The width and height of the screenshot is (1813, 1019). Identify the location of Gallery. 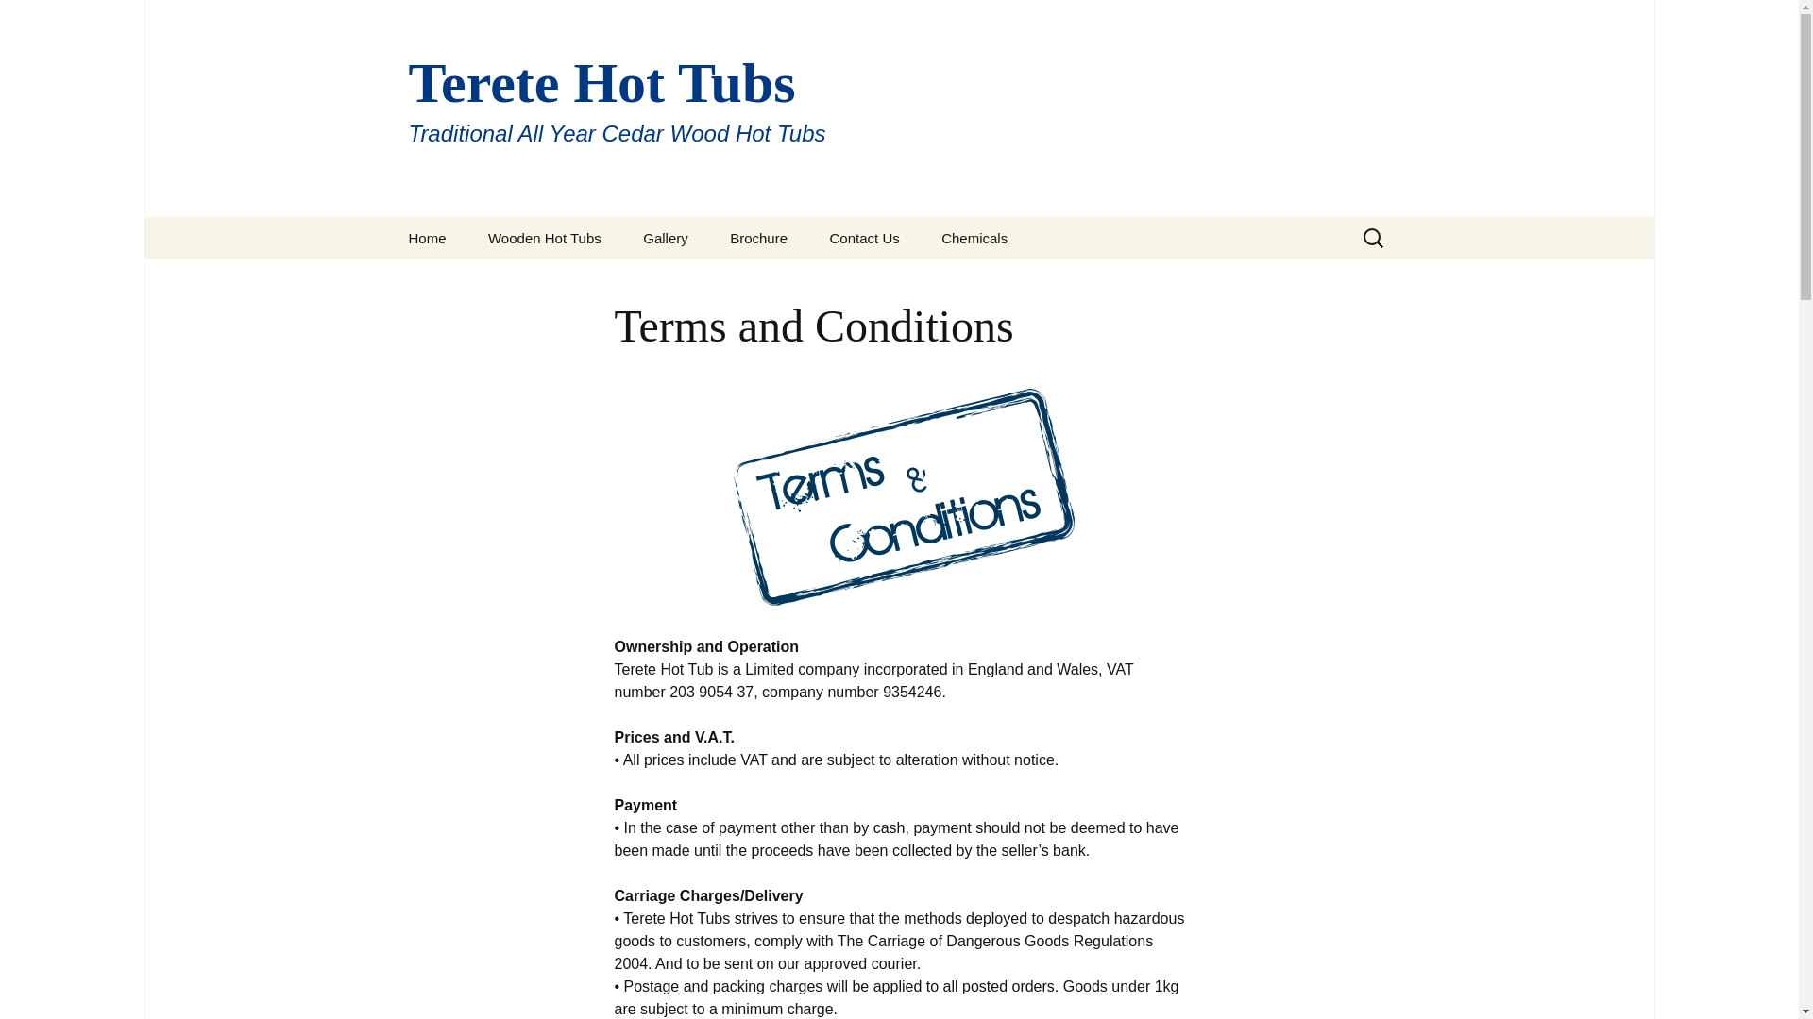
(665, 238).